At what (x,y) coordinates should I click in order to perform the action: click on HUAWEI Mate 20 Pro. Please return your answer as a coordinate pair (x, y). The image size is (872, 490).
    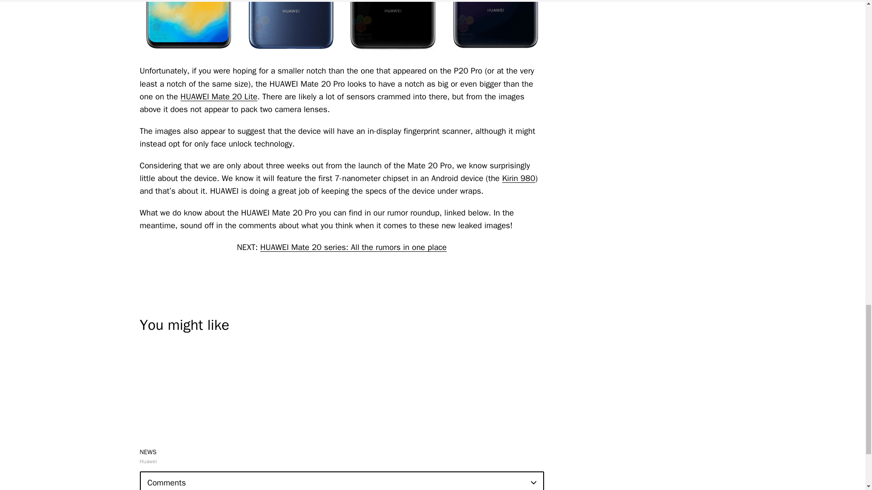
    Looking at the image, I should click on (188, 28).